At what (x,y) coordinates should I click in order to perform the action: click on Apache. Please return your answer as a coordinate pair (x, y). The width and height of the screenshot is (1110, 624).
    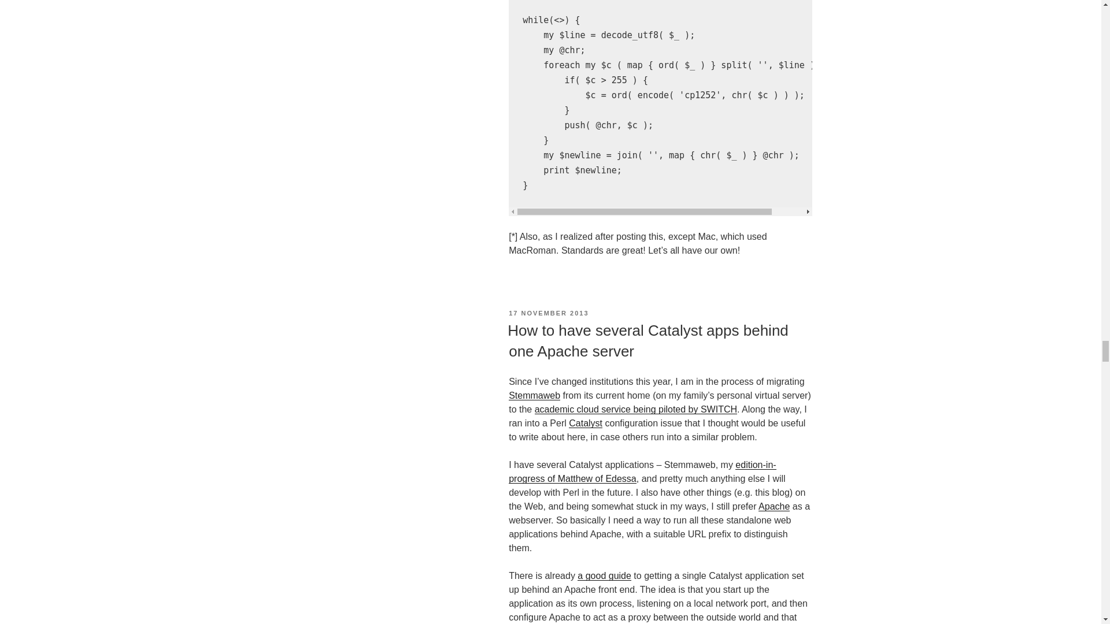
    Looking at the image, I should click on (774, 506).